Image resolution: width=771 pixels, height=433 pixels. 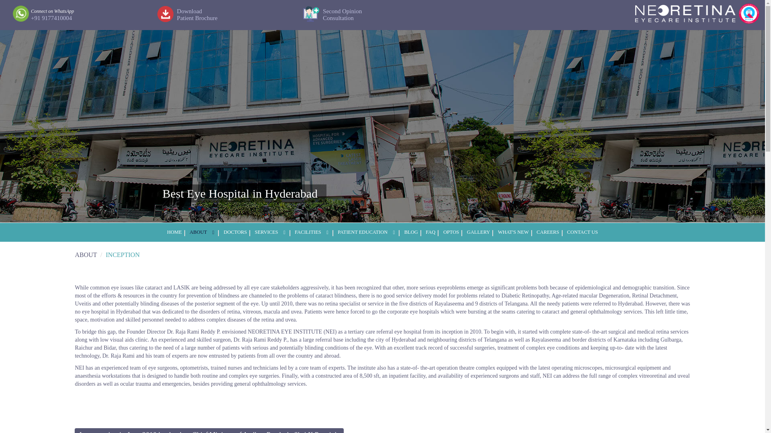 I want to click on HOME, so click(x=513, y=232).